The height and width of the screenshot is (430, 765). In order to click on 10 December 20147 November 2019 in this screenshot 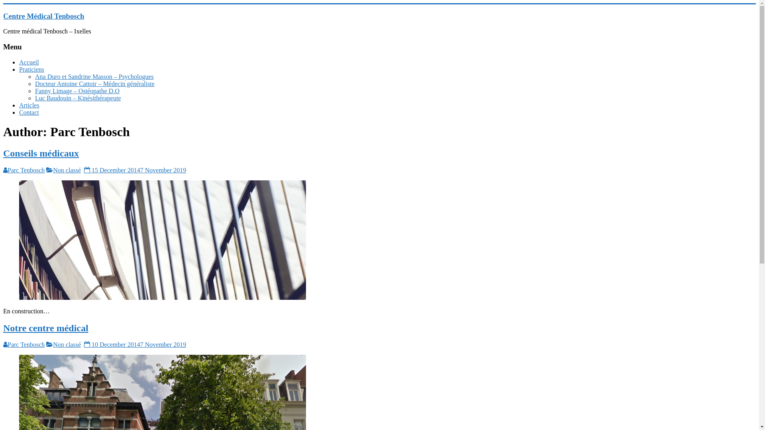, I will do `click(135, 345)`.